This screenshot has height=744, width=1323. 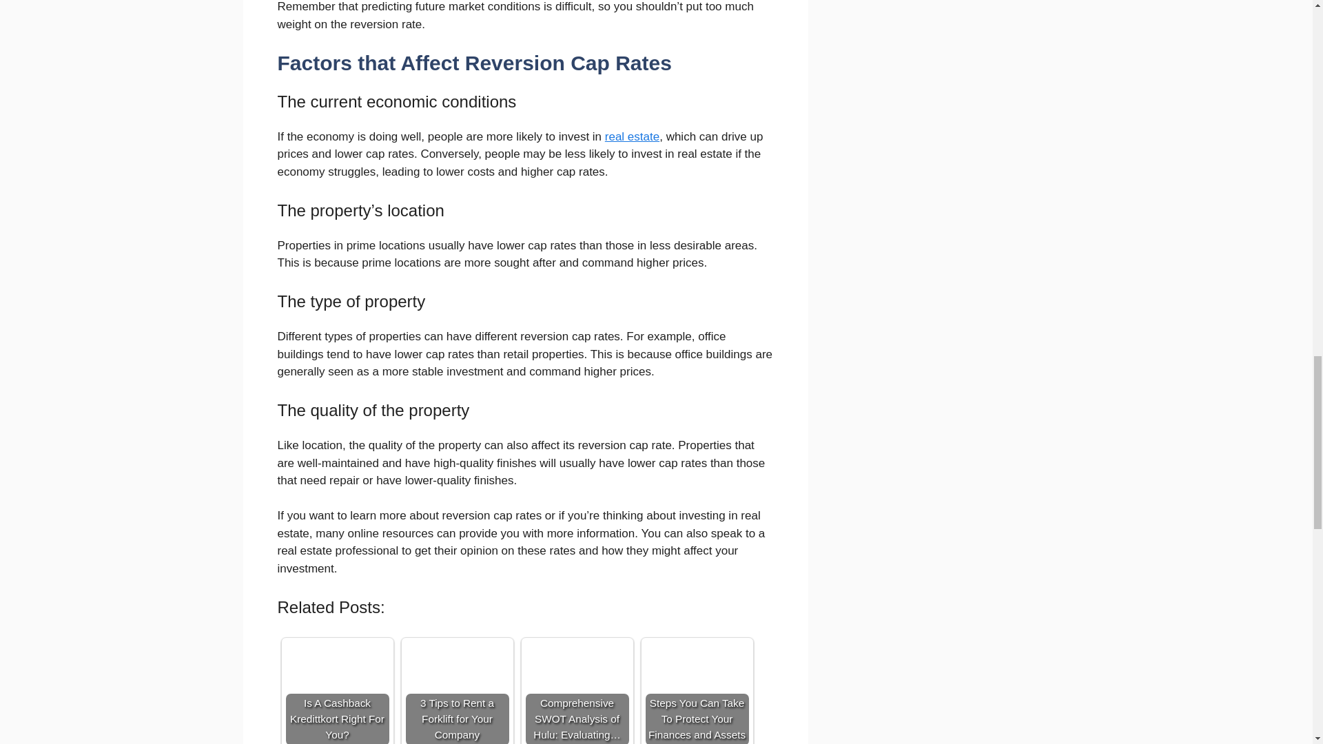 What do you see at coordinates (456, 693) in the screenshot?
I see `3 Tips to Rent a Forklift for Your Company` at bounding box center [456, 693].